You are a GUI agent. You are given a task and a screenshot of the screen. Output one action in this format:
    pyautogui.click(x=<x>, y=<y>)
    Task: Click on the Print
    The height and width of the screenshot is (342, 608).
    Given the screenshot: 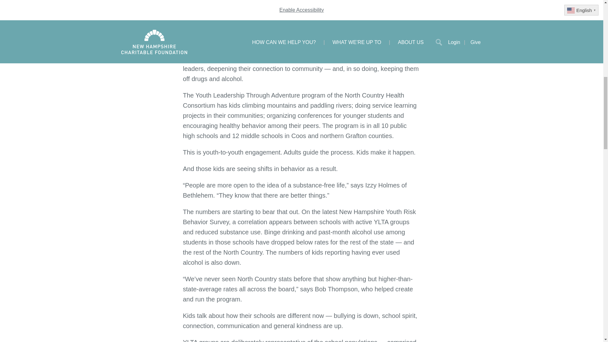 What is the action you would take?
    pyautogui.click(x=273, y=15)
    